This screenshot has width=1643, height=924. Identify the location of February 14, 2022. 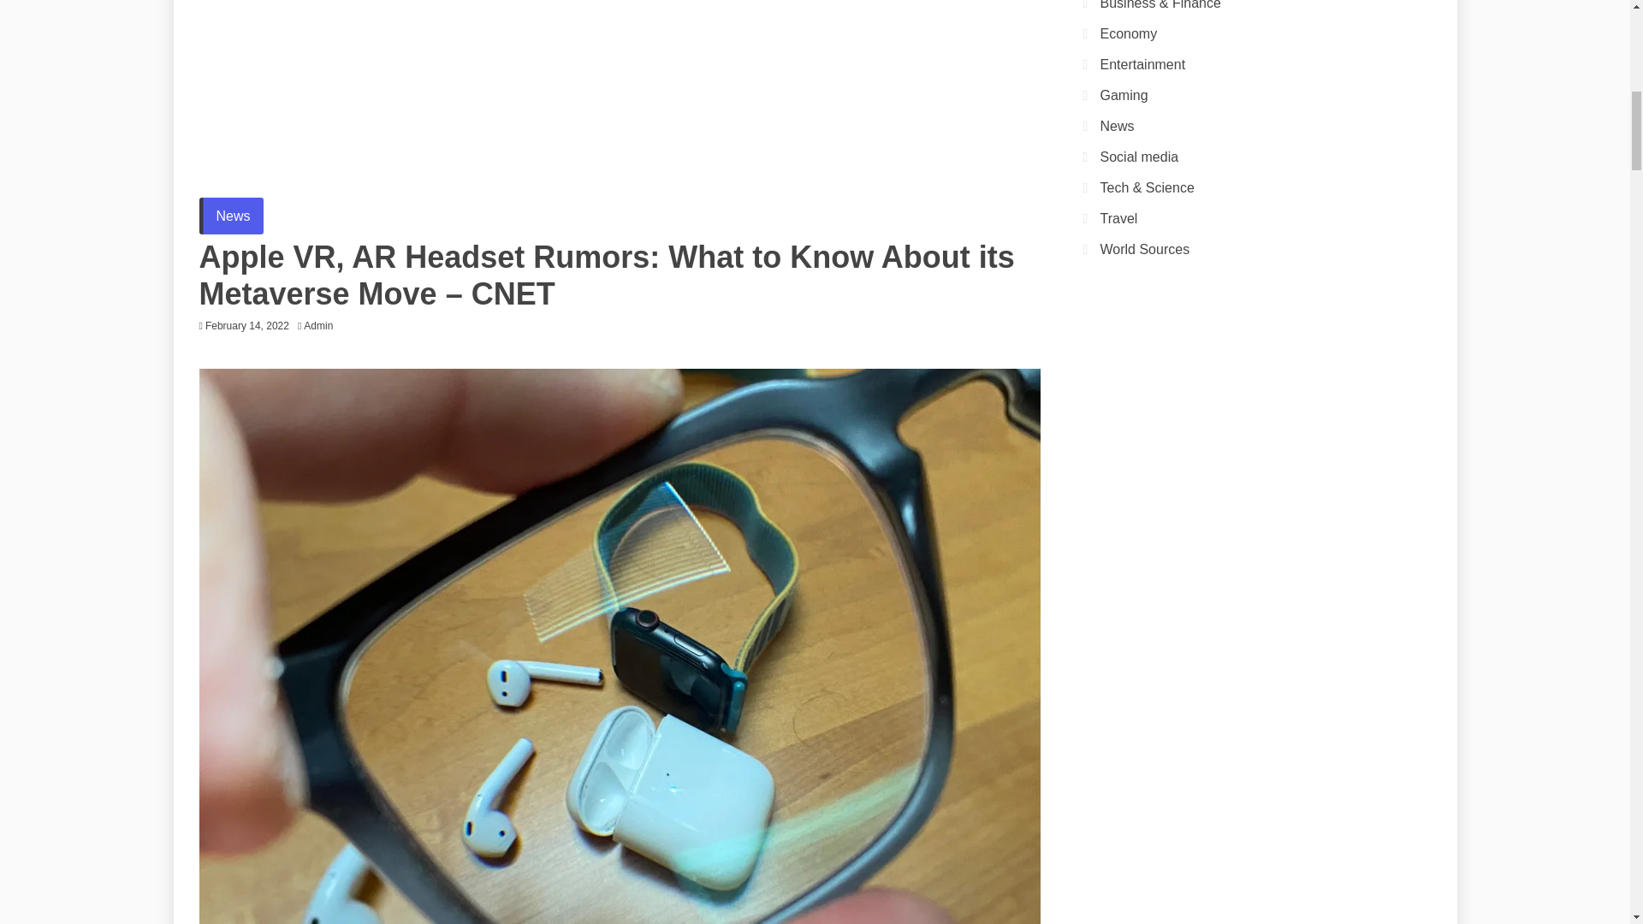
(246, 325).